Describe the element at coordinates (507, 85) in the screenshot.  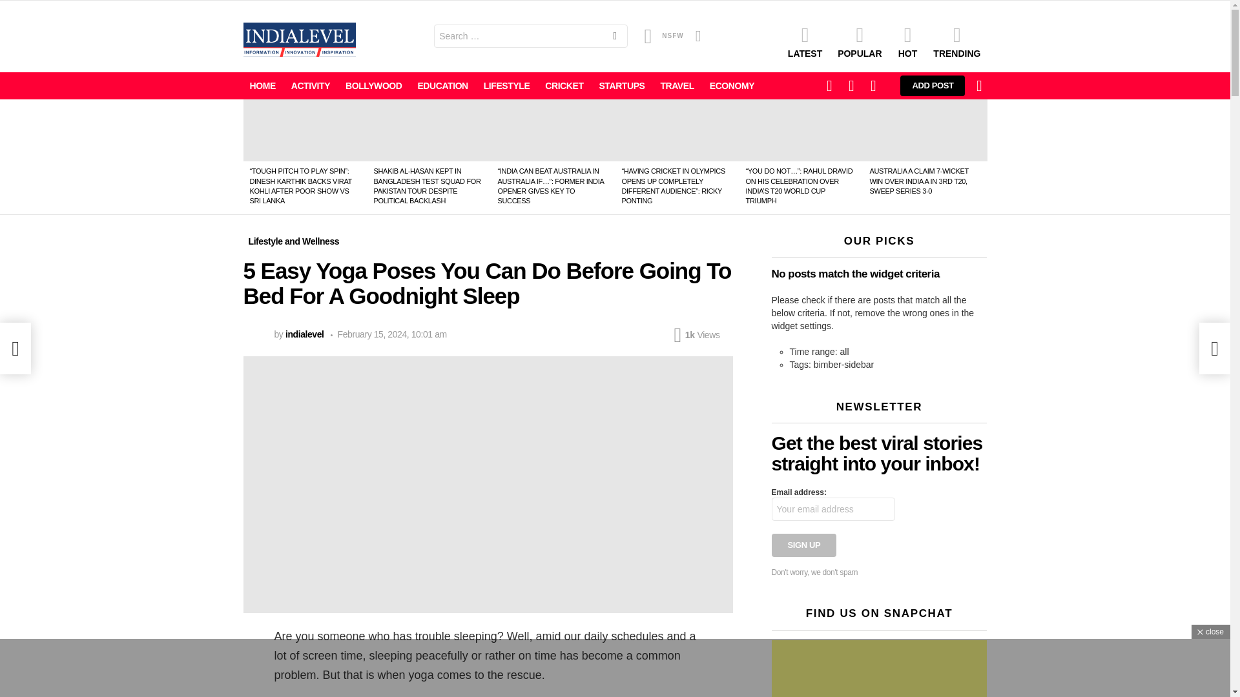
I see `LIFESTYLE` at that location.